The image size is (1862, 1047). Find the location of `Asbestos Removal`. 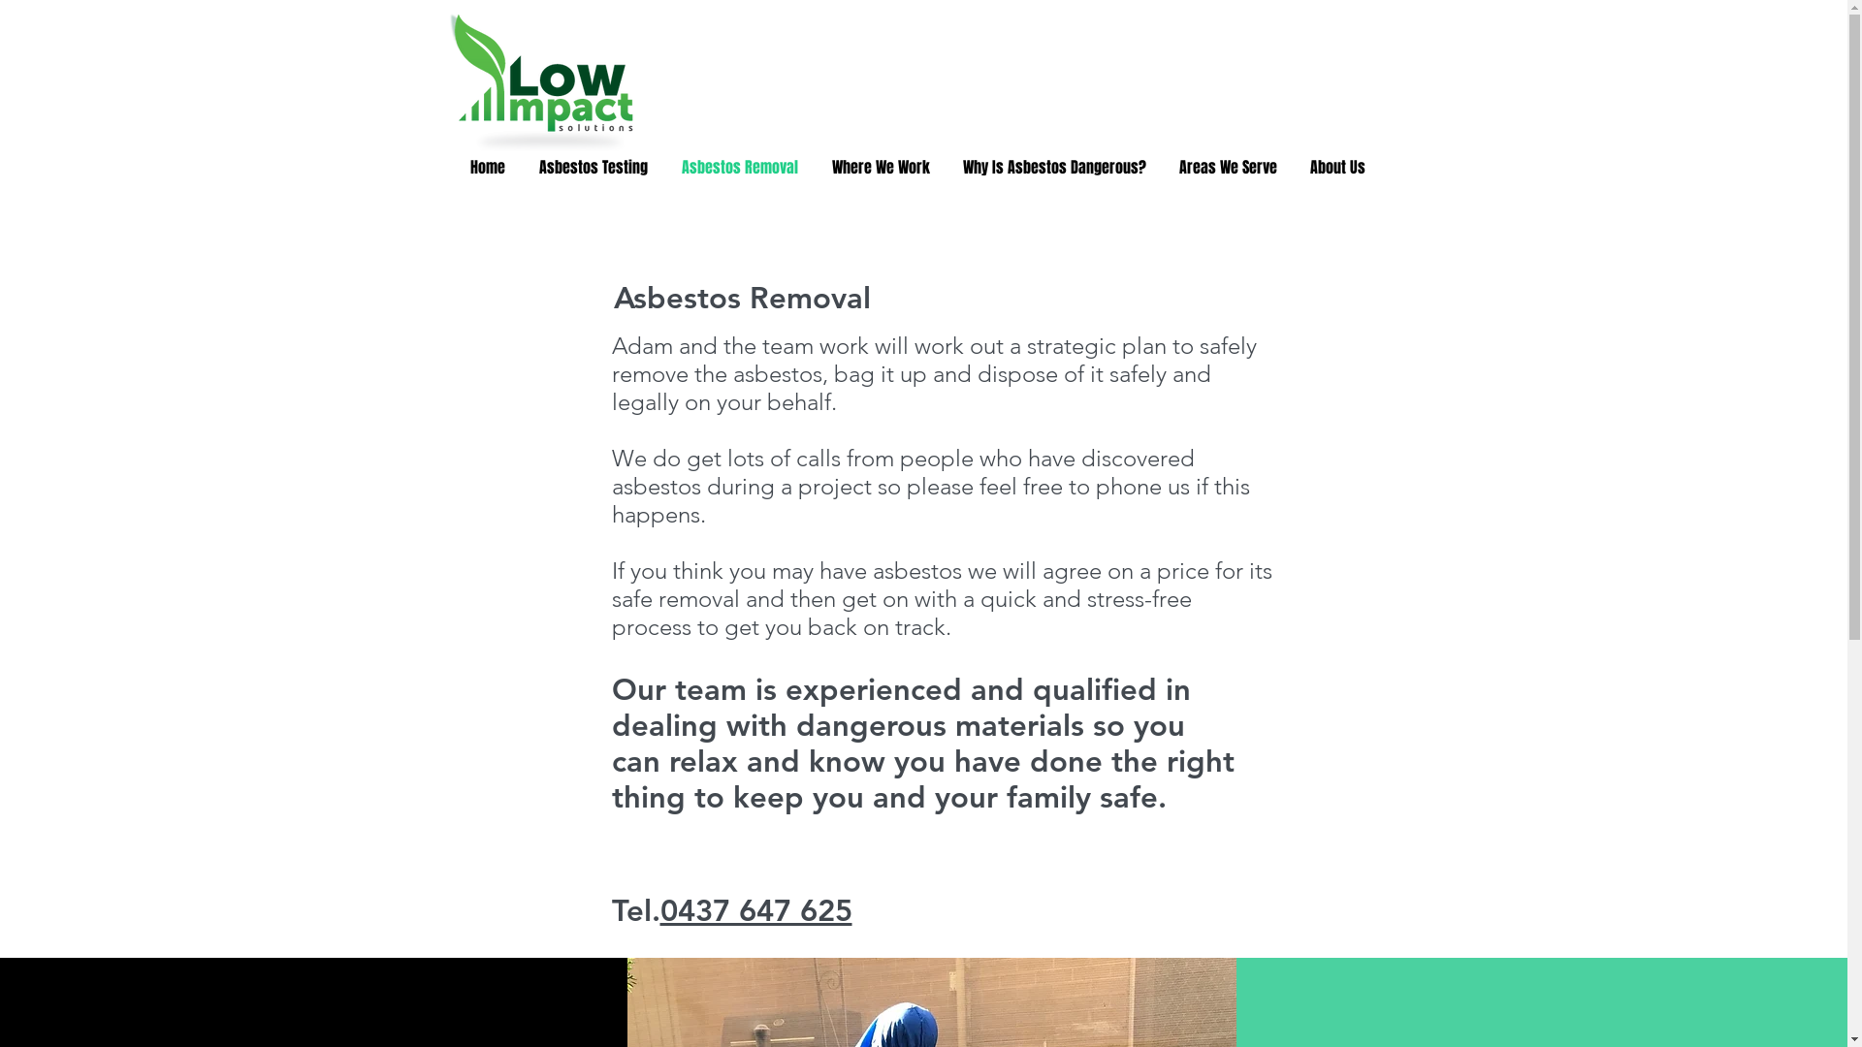

Asbestos Removal is located at coordinates (741, 167).